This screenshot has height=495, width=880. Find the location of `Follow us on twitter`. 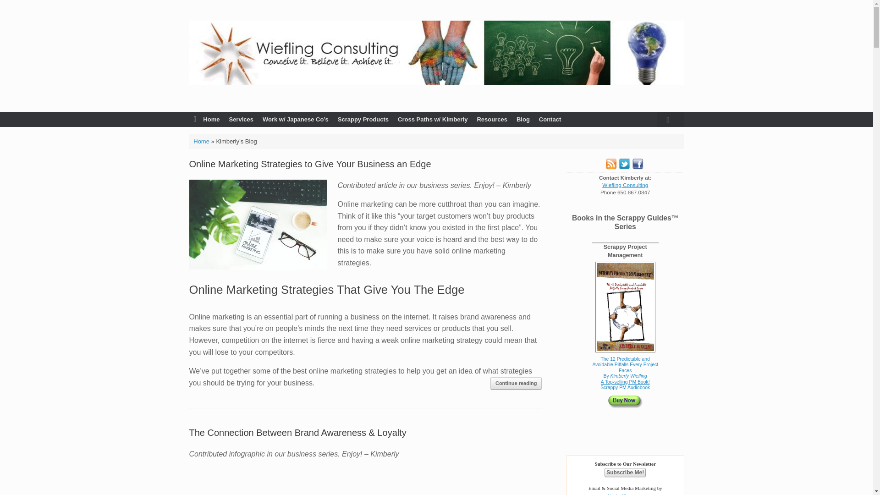

Follow us on twitter is located at coordinates (624, 167).